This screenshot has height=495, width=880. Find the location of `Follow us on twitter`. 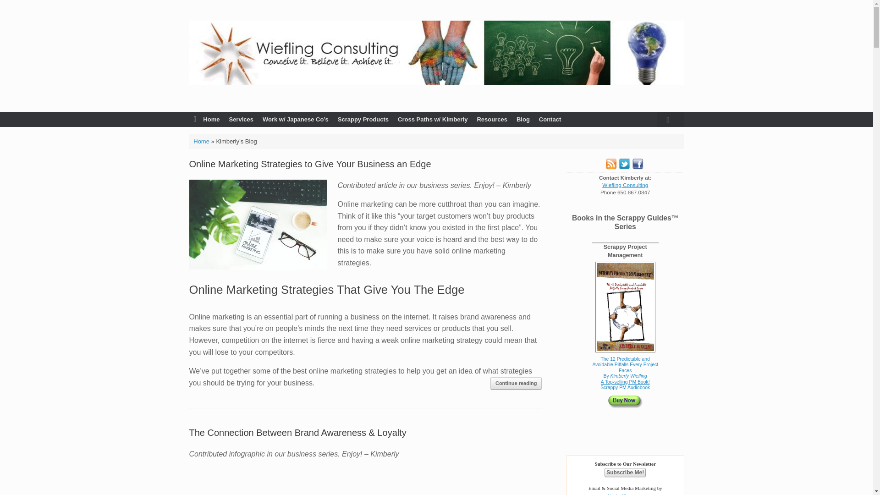

Follow us on twitter is located at coordinates (624, 167).